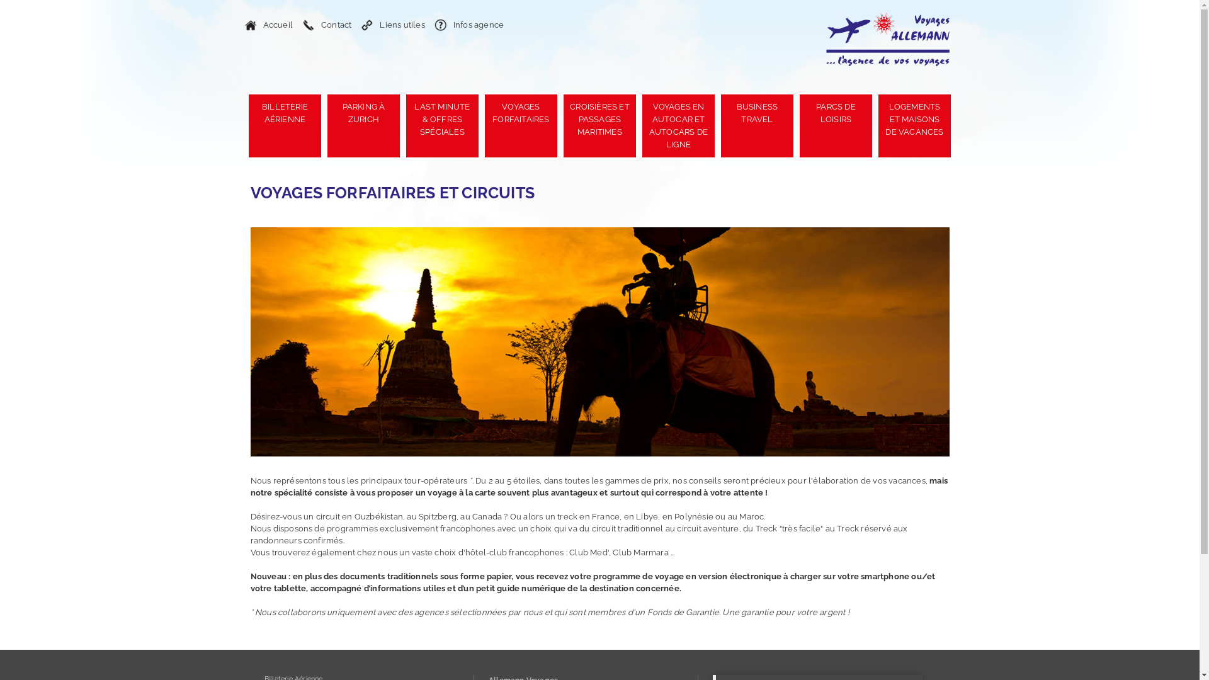  Describe the element at coordinates (394, 25) in the screenshot. I see `Liens utiles` at that location.